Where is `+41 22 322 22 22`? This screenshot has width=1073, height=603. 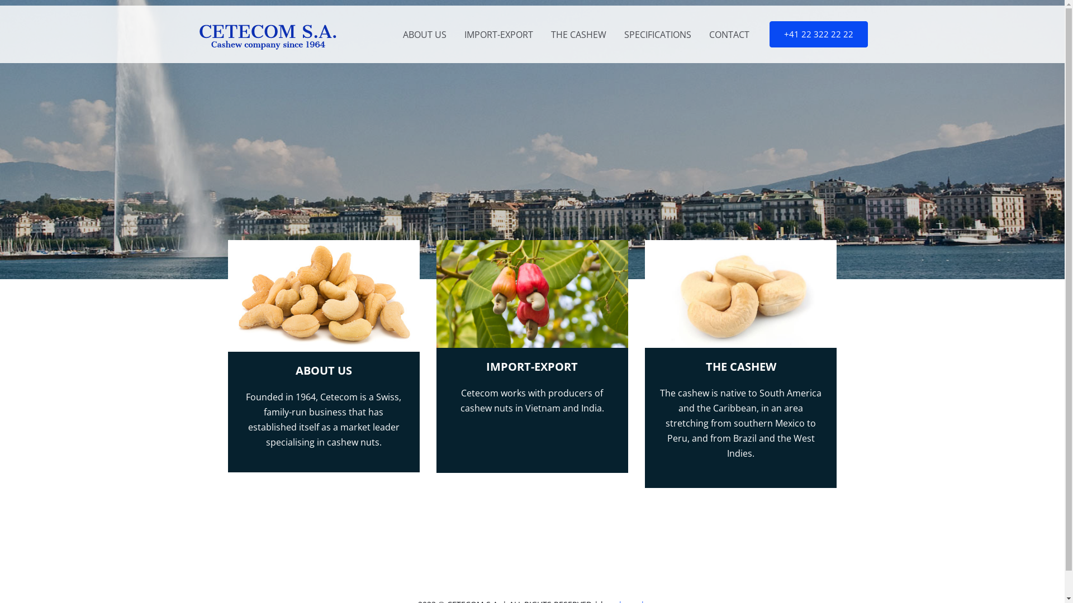
+41 22 322 22 22 is located at coordinates (818, 35).